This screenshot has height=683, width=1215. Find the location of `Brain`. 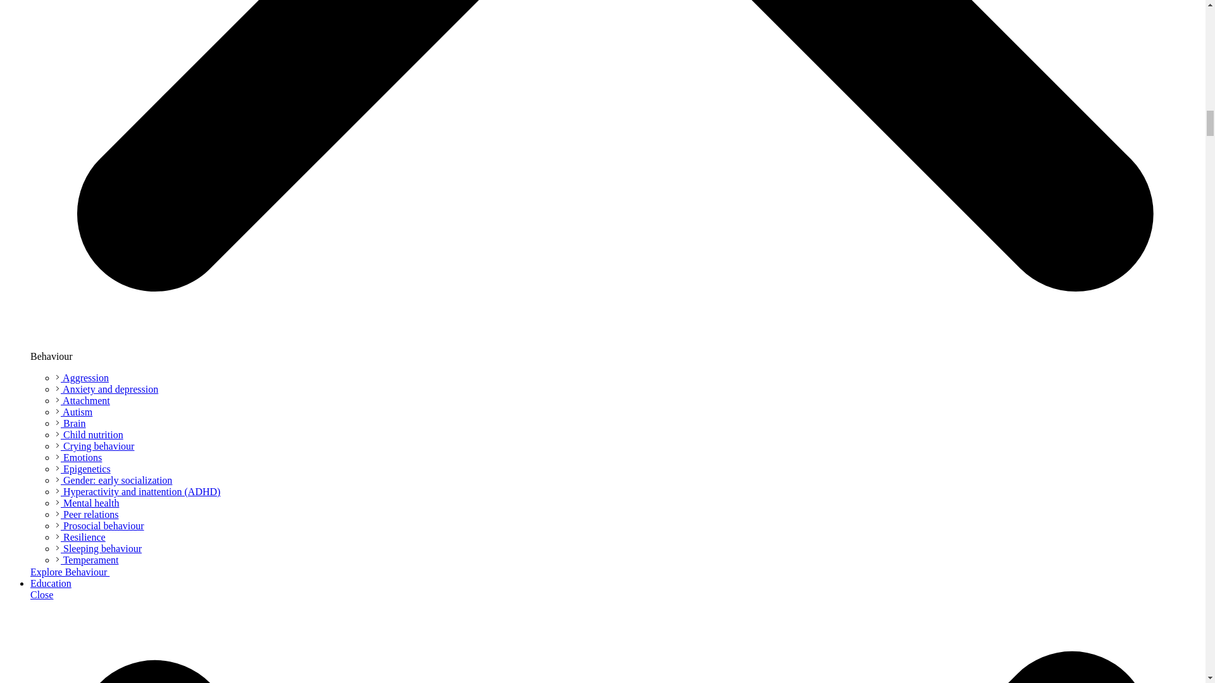

Brain is located at coordinates (71, 423).